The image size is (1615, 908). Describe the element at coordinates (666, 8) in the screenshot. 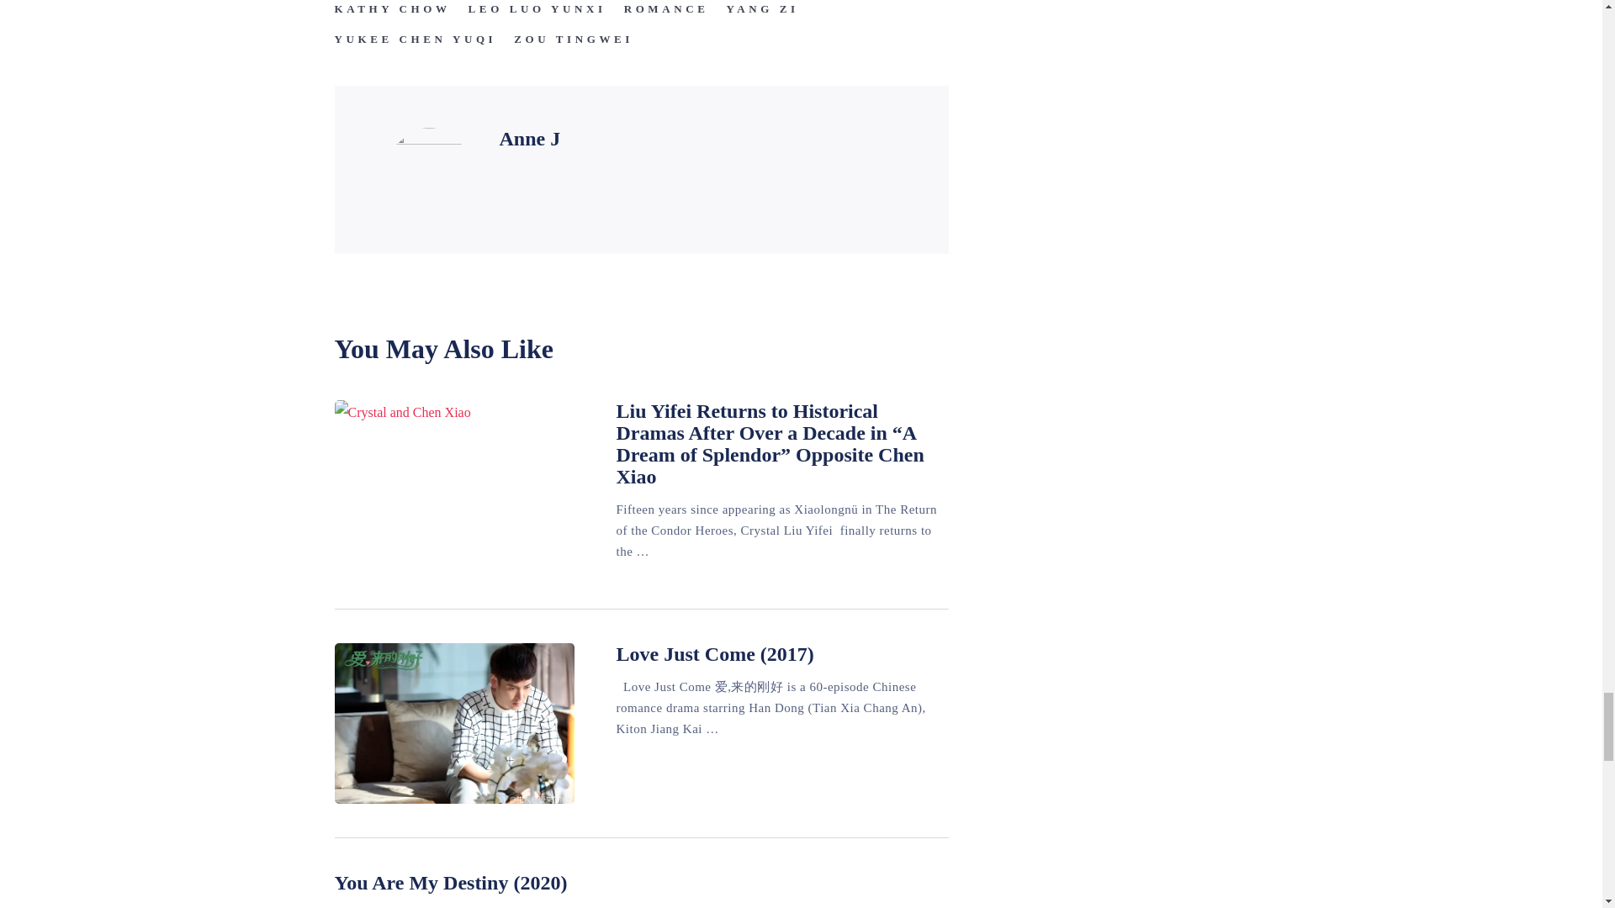

I see `ROMANCE` at that location.